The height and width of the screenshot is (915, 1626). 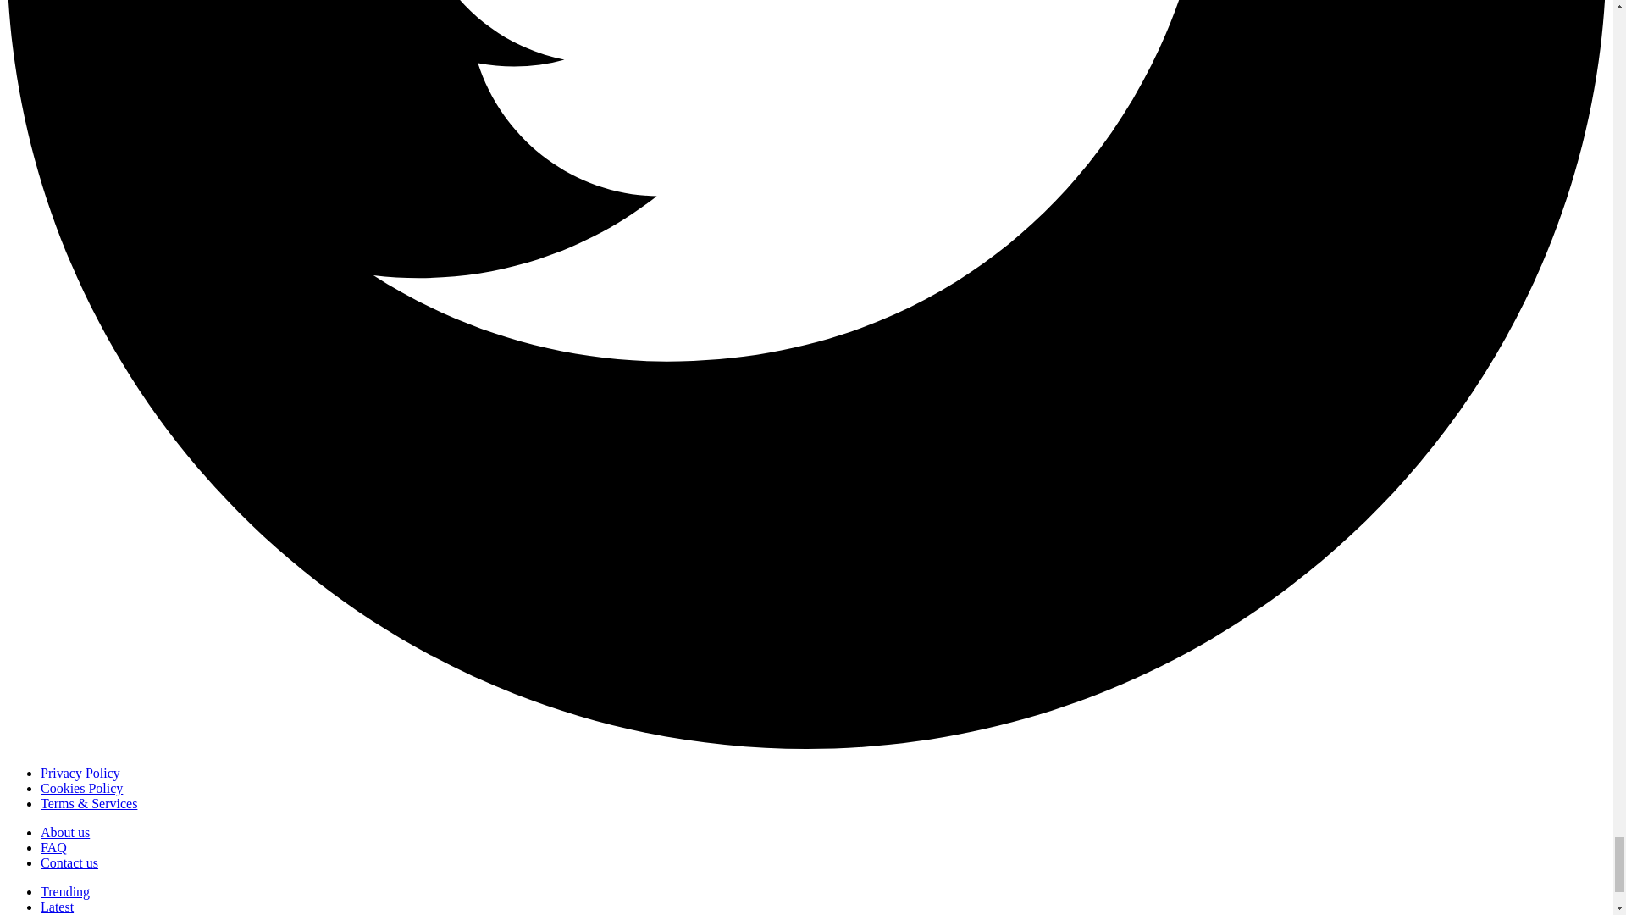 I want to click on Cookies Policy, so click(x=81, y=788).